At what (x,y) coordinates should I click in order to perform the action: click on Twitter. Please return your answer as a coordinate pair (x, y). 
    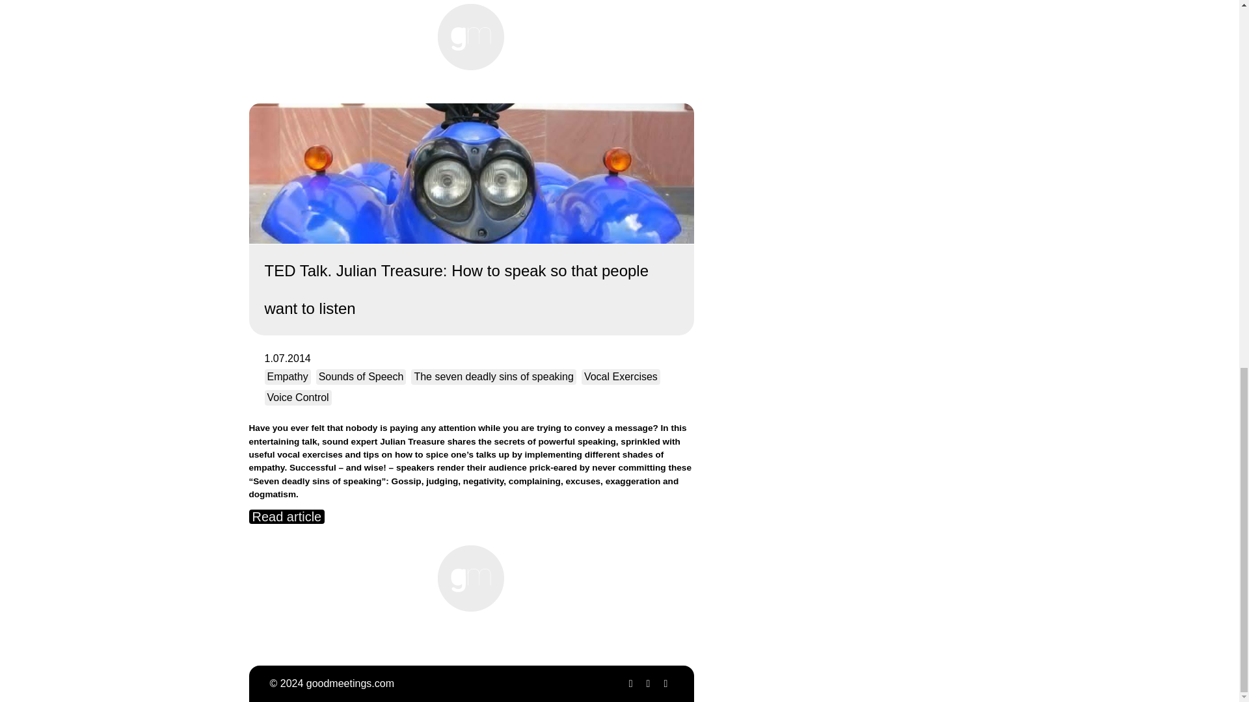
    Looking at the image, I should click on (630, 683).